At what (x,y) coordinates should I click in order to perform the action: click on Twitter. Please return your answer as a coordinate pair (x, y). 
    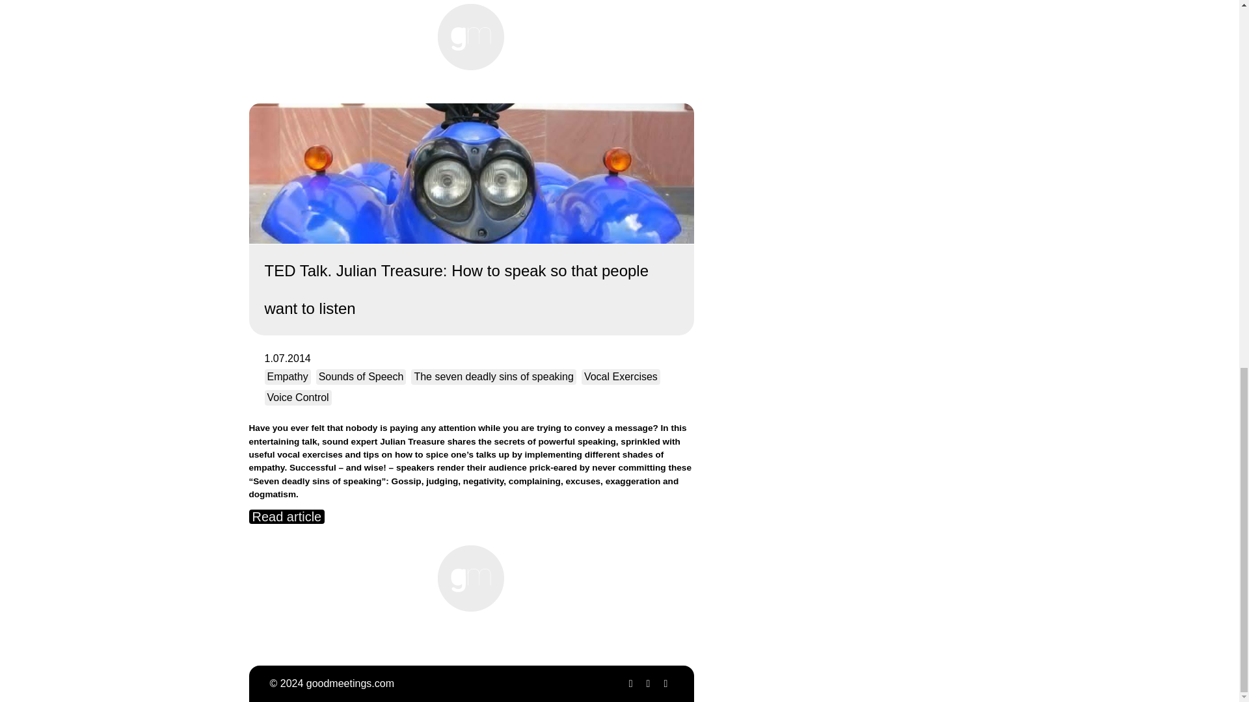
    Looking at the image, I should click on (630, 683).